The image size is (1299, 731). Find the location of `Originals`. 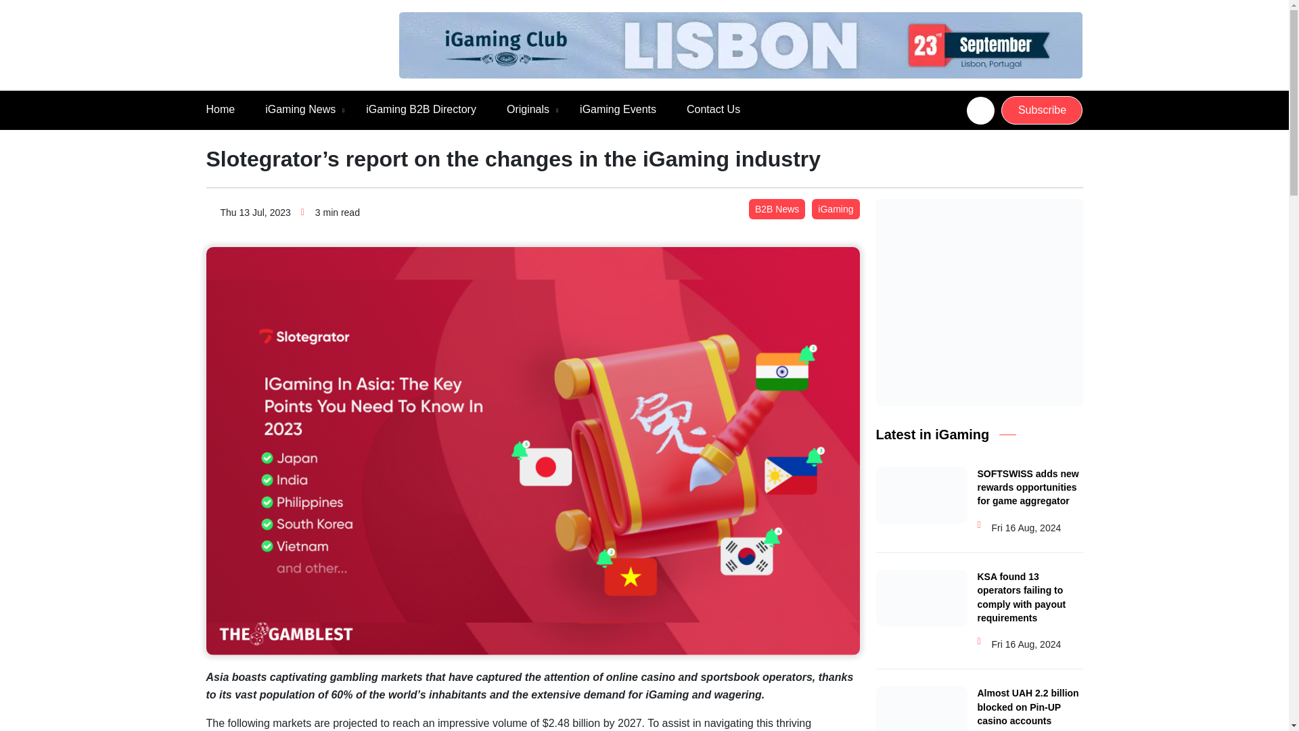

Originals is located at coordinates (528, 110).